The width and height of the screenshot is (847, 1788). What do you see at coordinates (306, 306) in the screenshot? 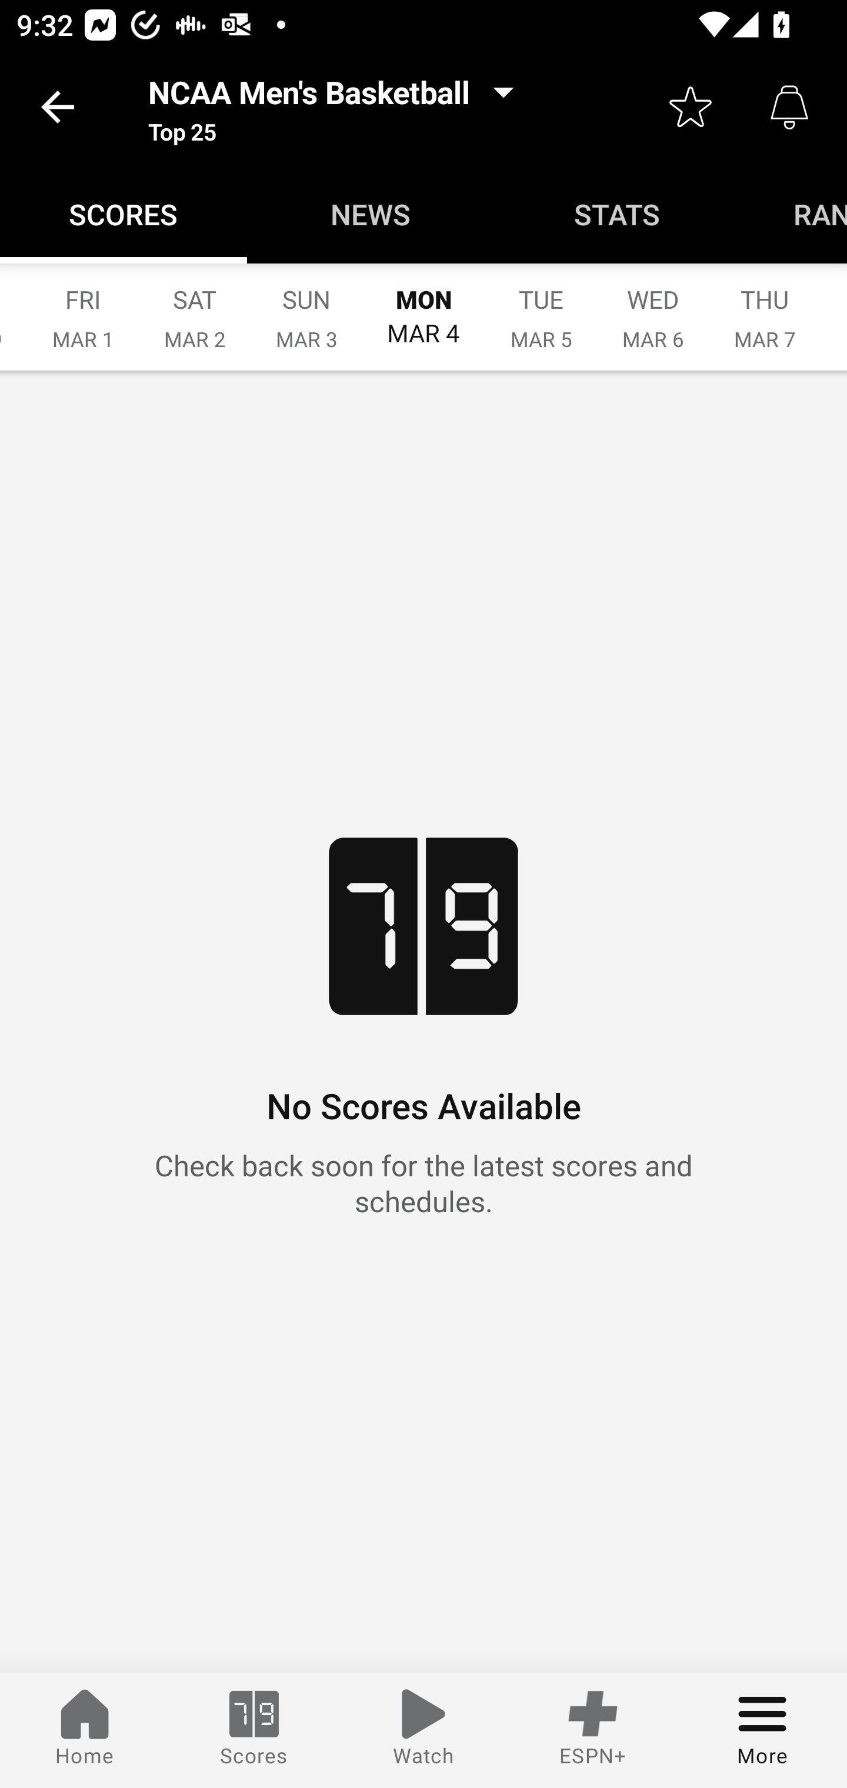
I see `SUN MAR 3` at bounding box center [306, 306].